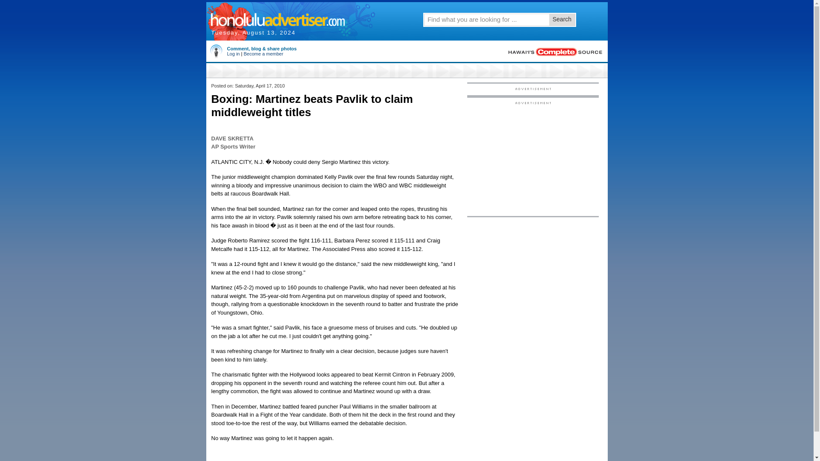  I want to click on Become a member, so click(263, 53).